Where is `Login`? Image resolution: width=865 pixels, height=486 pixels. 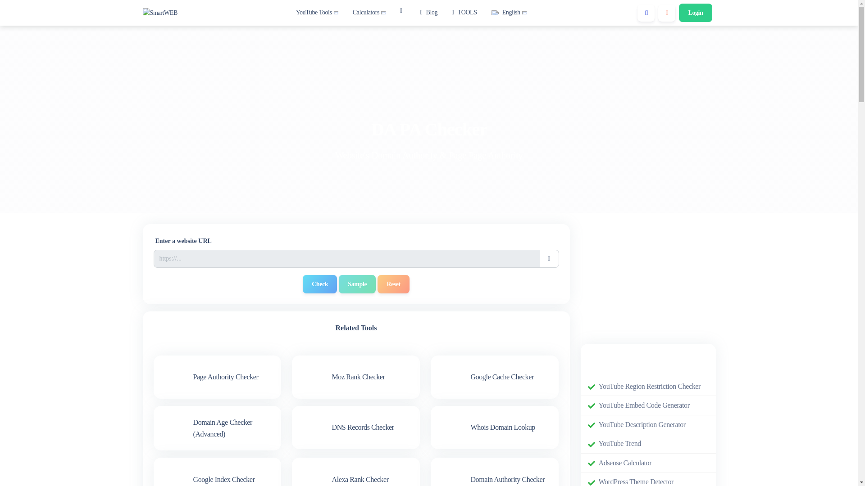 Login is located at coordinates (696, 13).